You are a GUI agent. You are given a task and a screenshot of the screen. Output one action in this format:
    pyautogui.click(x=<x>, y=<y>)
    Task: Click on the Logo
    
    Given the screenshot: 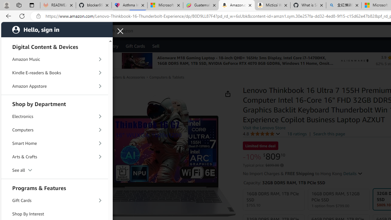 What is the action you would take?
    pyautogui.click(x=355, y=61)
    